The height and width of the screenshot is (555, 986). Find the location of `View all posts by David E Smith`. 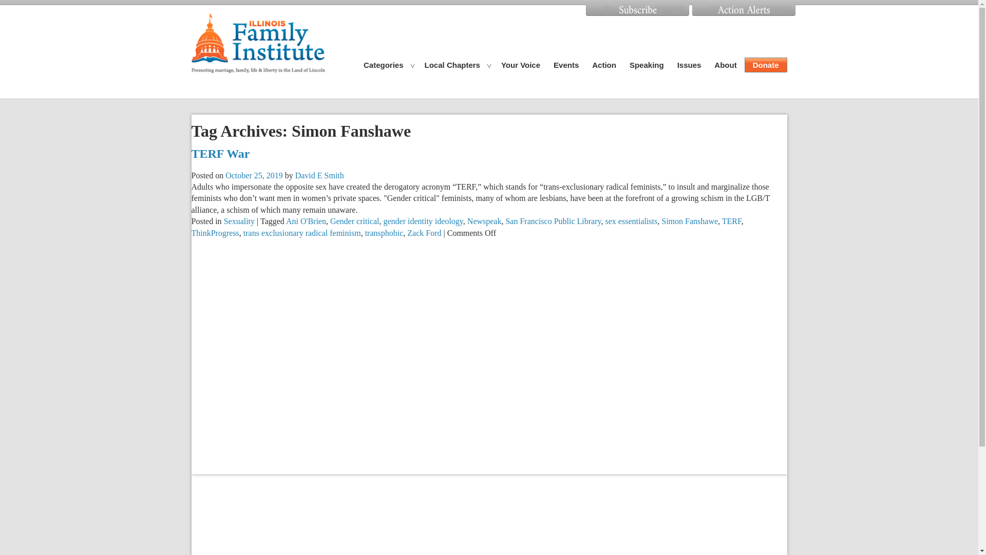

View all posts by David E Smith is located at coordinates (319, 175).